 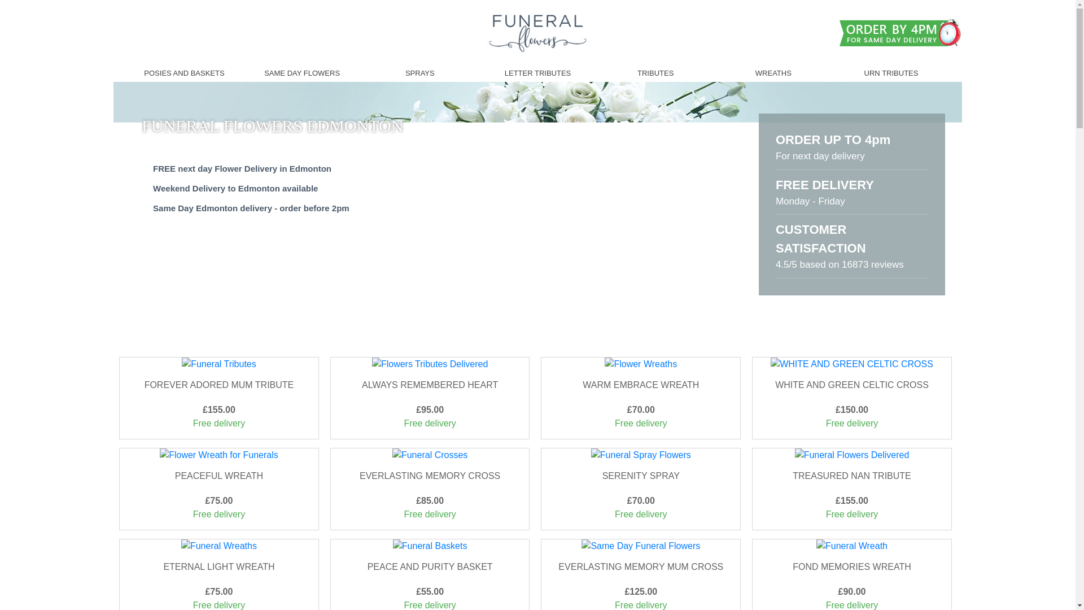 What do you see at coordinates (184, 73) in the screenshot?
I see `POSIES AND BASKETS` at bounding box center [184, 73].